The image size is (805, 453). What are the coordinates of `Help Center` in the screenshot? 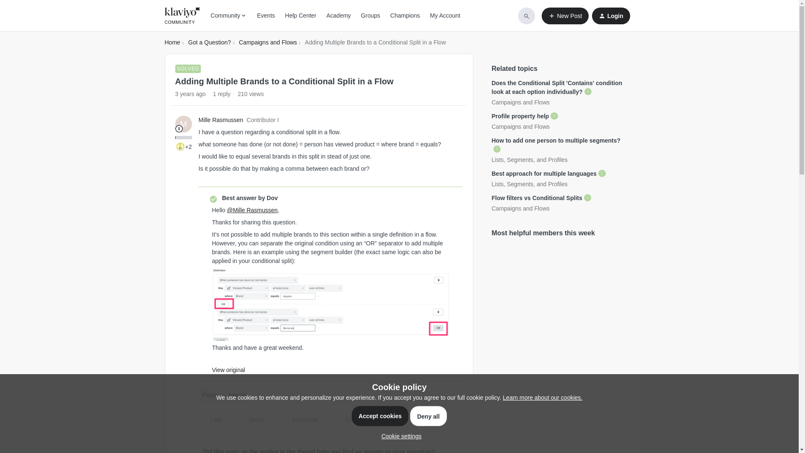 It's located at (300, 16).